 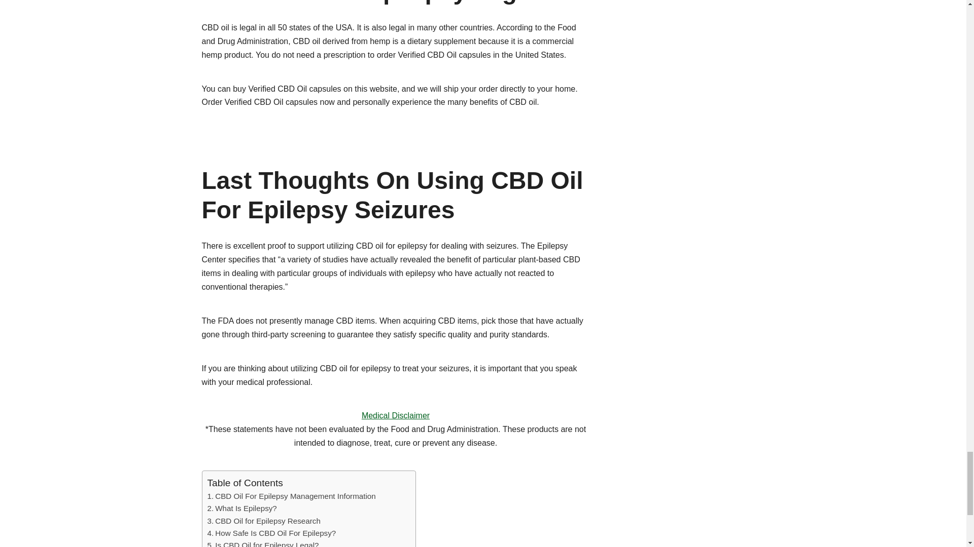 What do you see at coordinates (291, 496) in the screenshot?
I see `CBD Oil For Epilepsy Management Information` at bounding box center [291, 496].